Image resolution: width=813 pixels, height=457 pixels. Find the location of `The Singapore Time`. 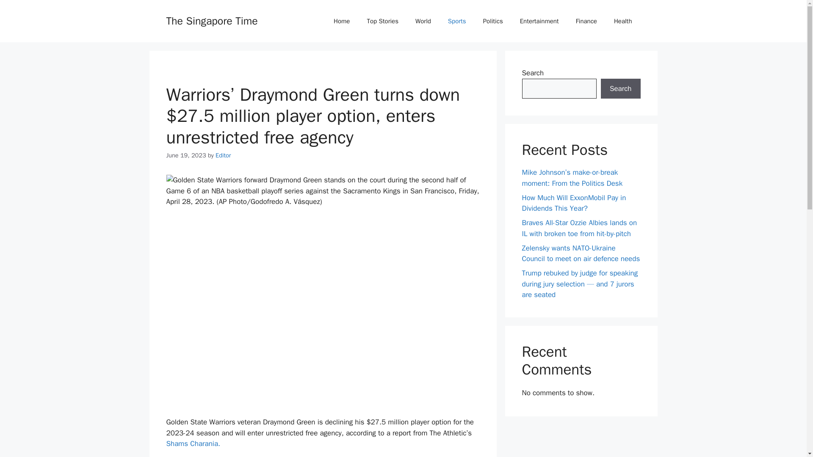

The Singapore Time is located at coordinates (212, 20).